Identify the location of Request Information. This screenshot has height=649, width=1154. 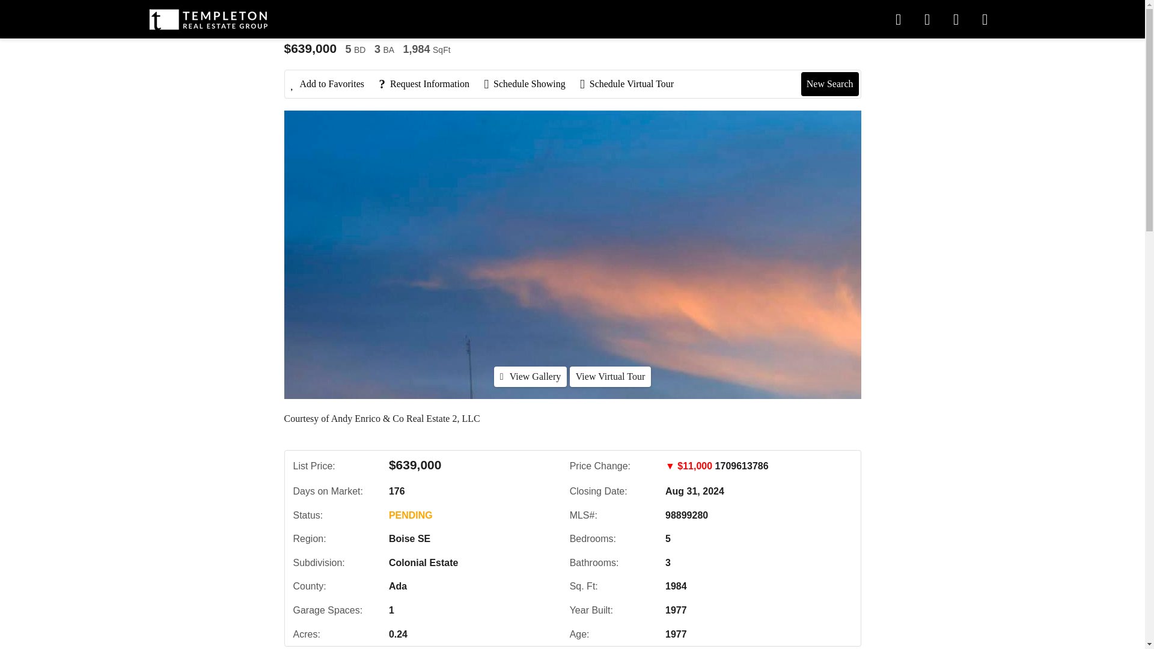
(429, 84).